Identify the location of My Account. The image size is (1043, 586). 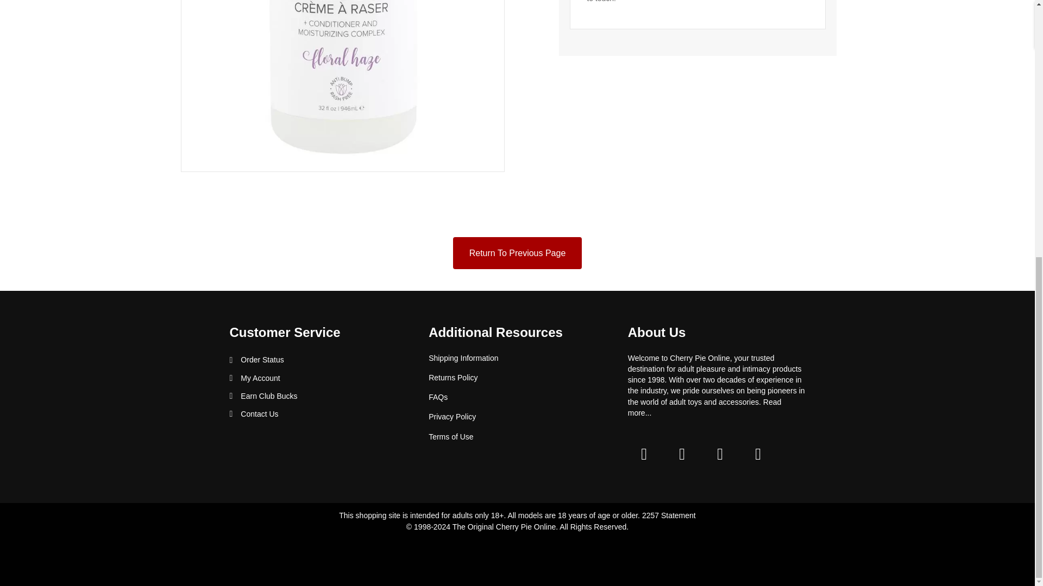
(260, 378).